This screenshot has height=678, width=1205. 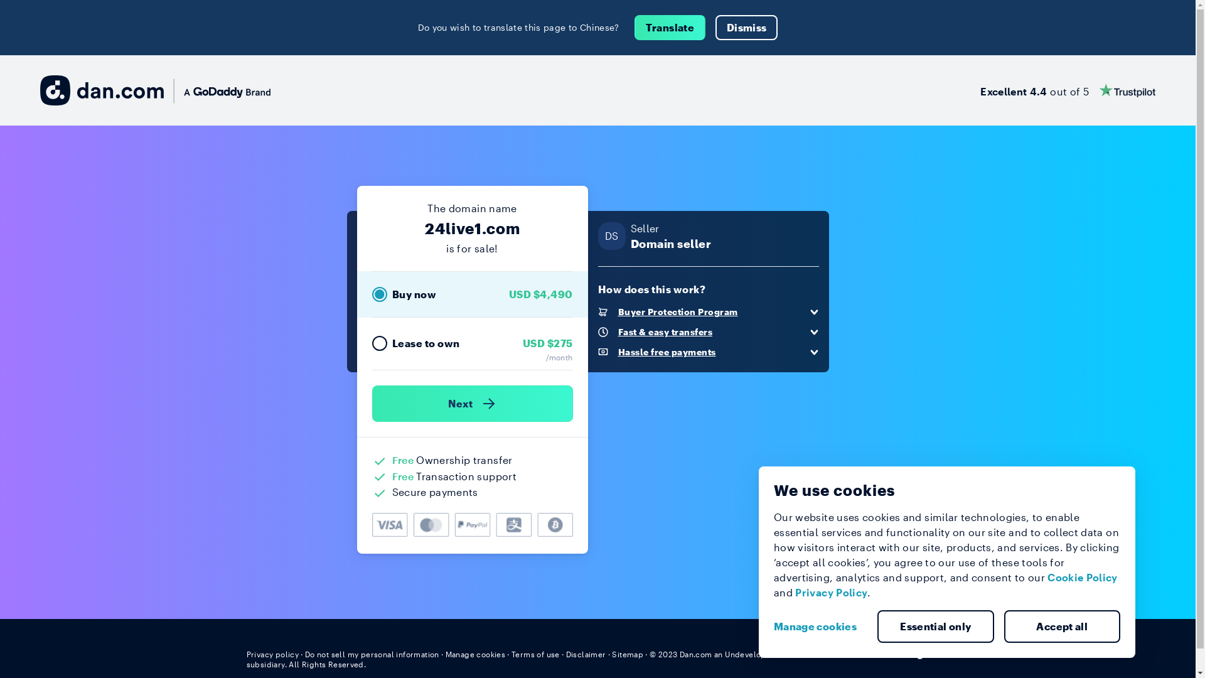 What do you see at coordinates (926, 654) in the screenshot?
I see `English` at bounding box center [926, 654].